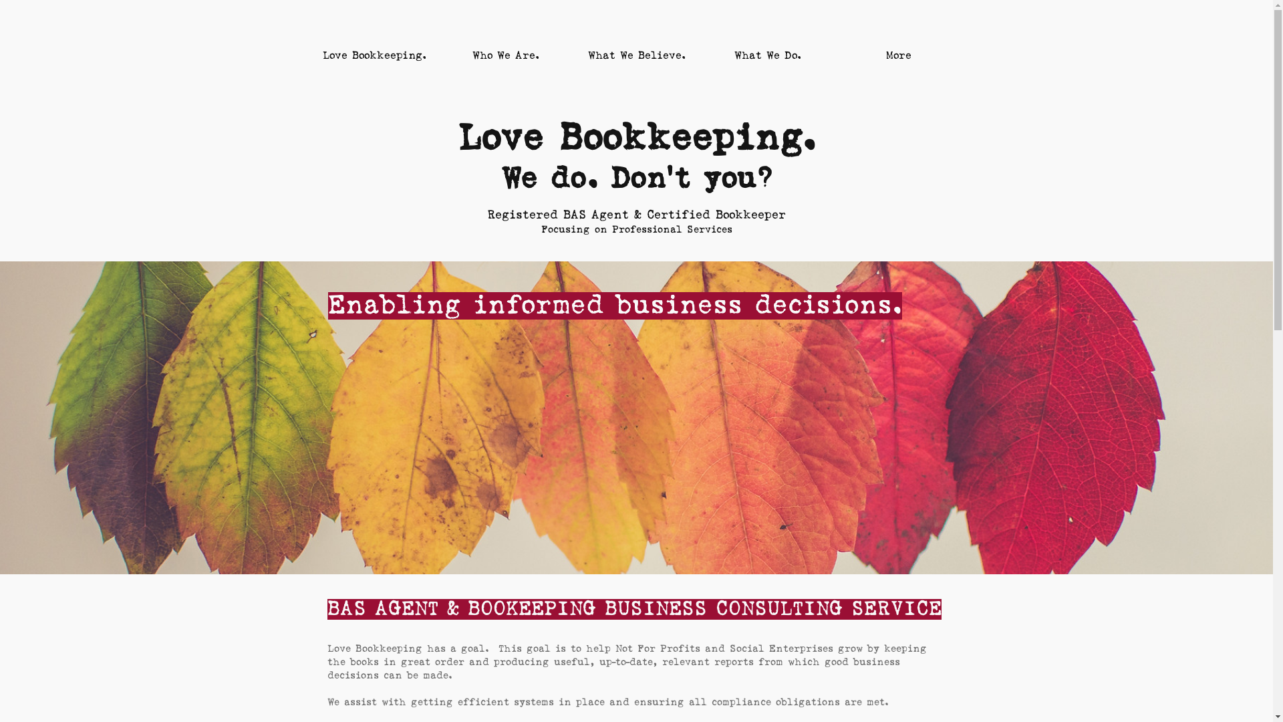 The height and width of the screenshot is (722, 1283). I want to click on What We Do., so click(767, 56).